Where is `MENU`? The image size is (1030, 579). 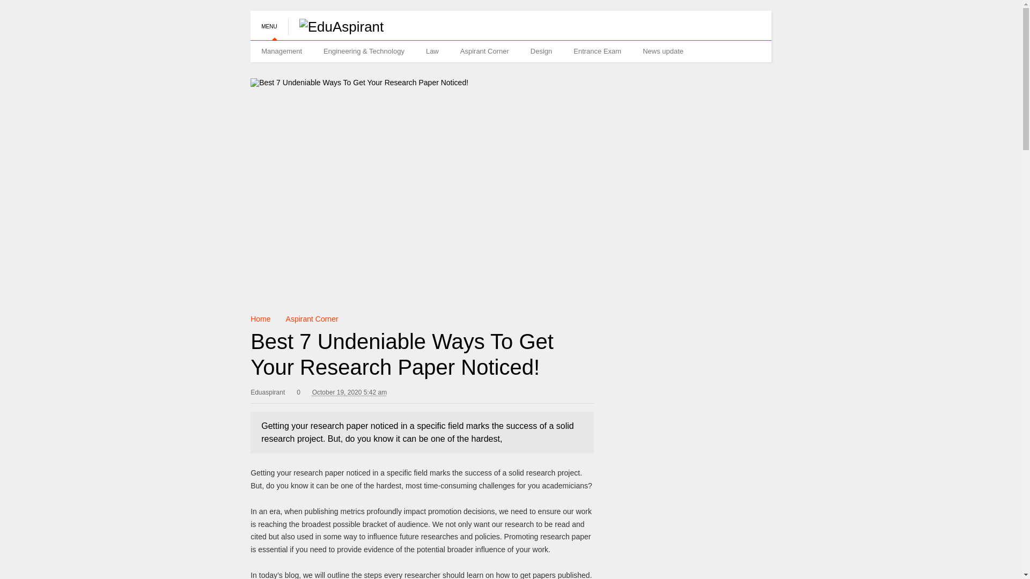
MENU is located at coordinates (268, 21).